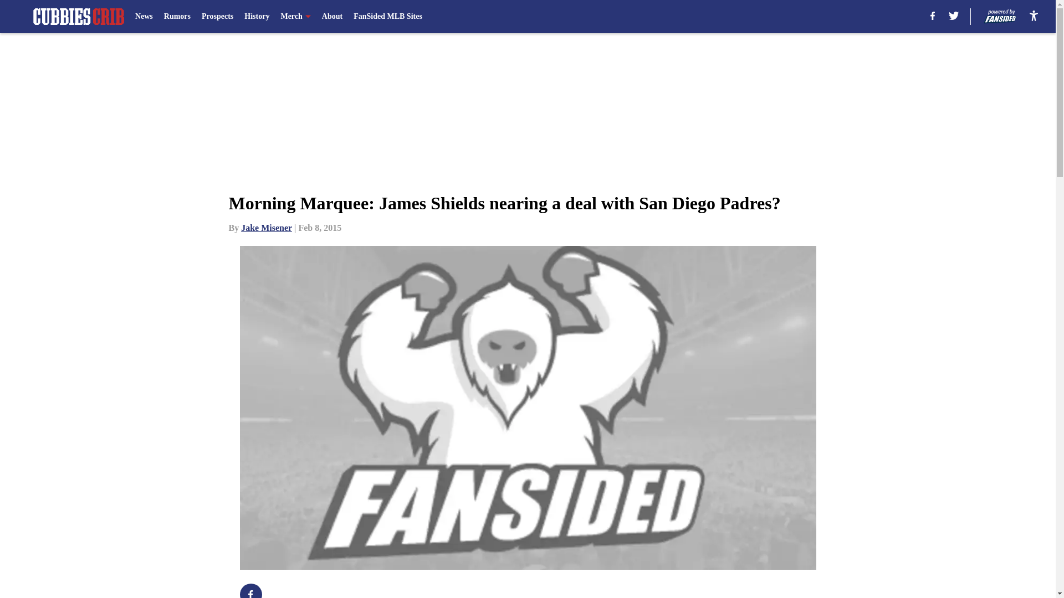 This screenshot has width=1064, height=598. I want to click on Rumors, so click(177, 17).